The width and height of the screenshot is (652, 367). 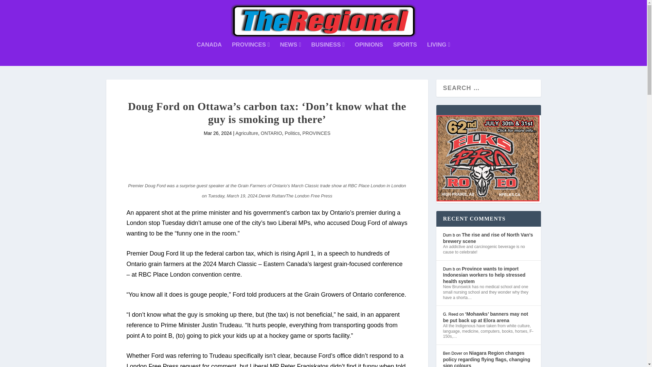 What do you see at coordinates (247, 133) in the screenshot?
I see `Agriculture` at bounding box center [247, 133].